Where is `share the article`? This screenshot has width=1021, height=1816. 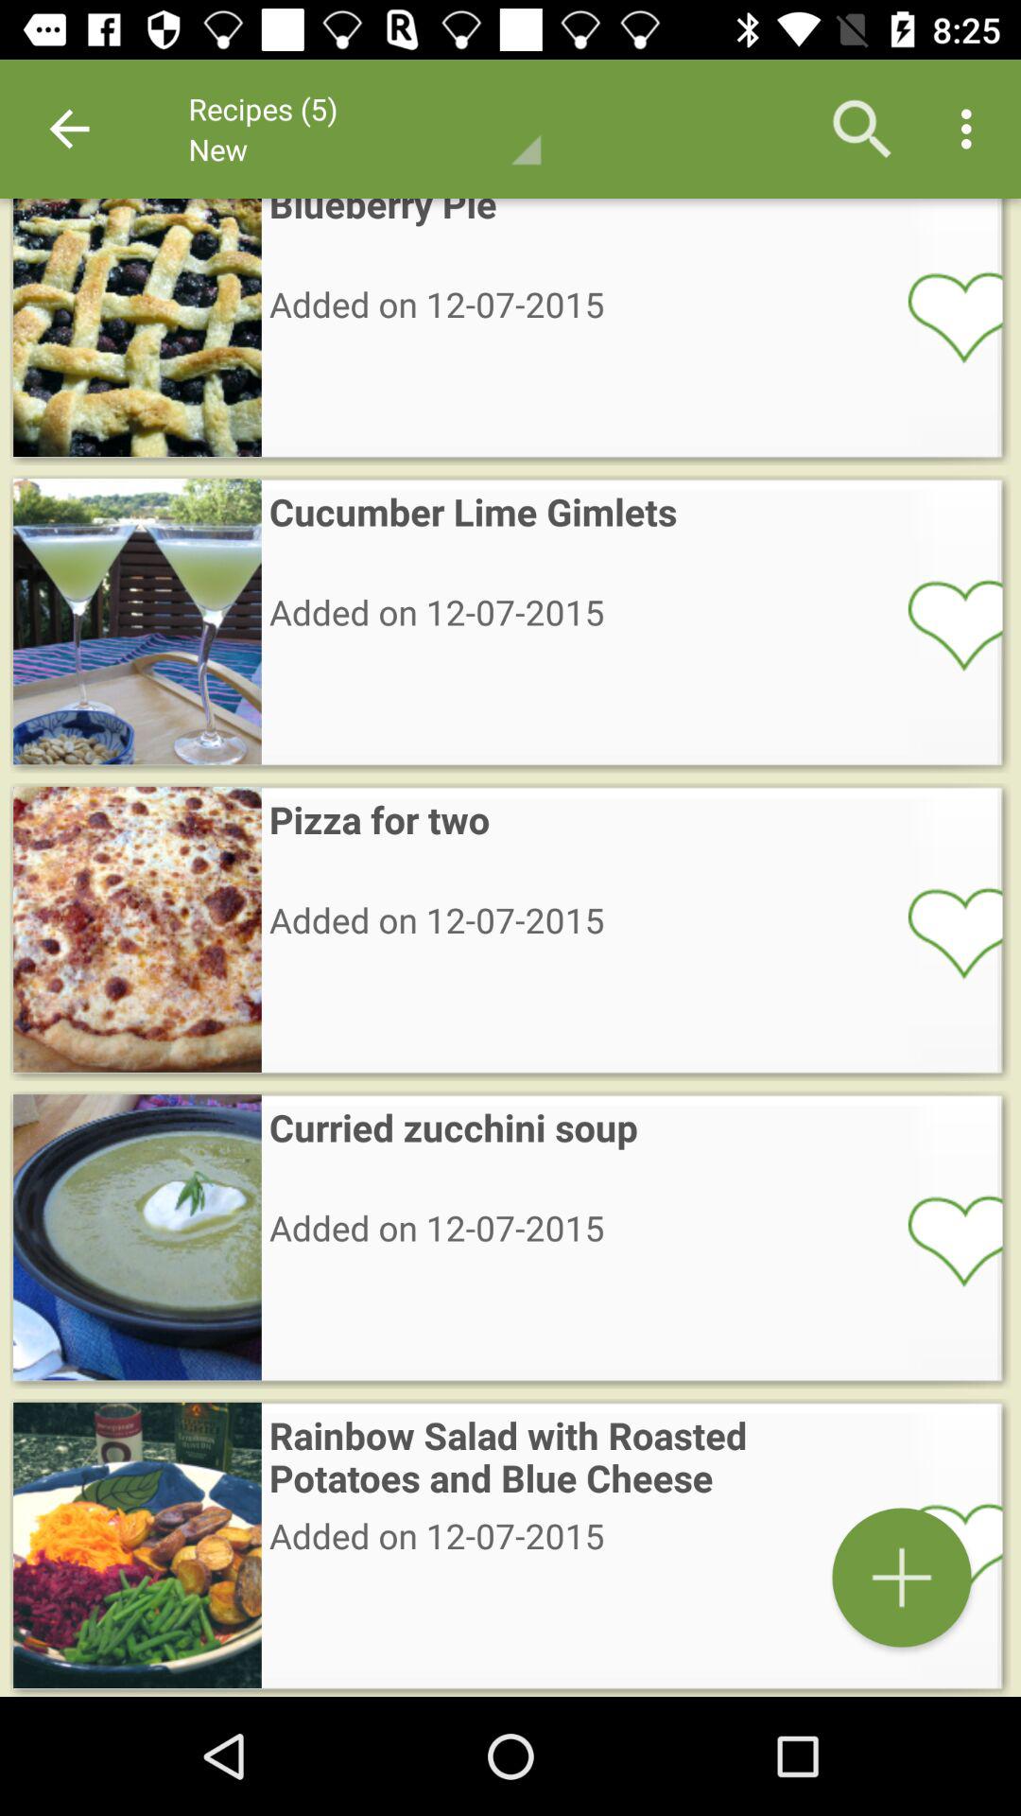
share the article is located at coordinates (943, 1547).